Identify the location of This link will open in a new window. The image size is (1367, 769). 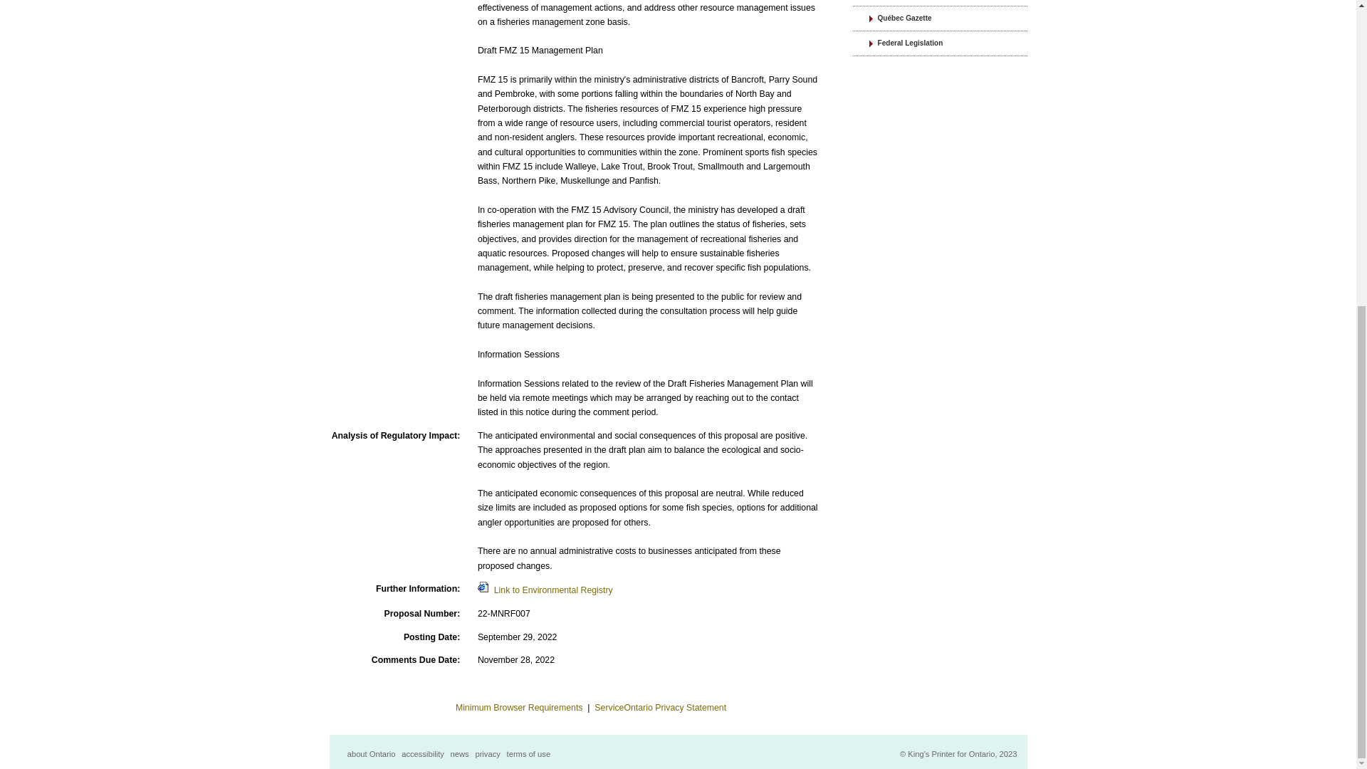
(940, 43).